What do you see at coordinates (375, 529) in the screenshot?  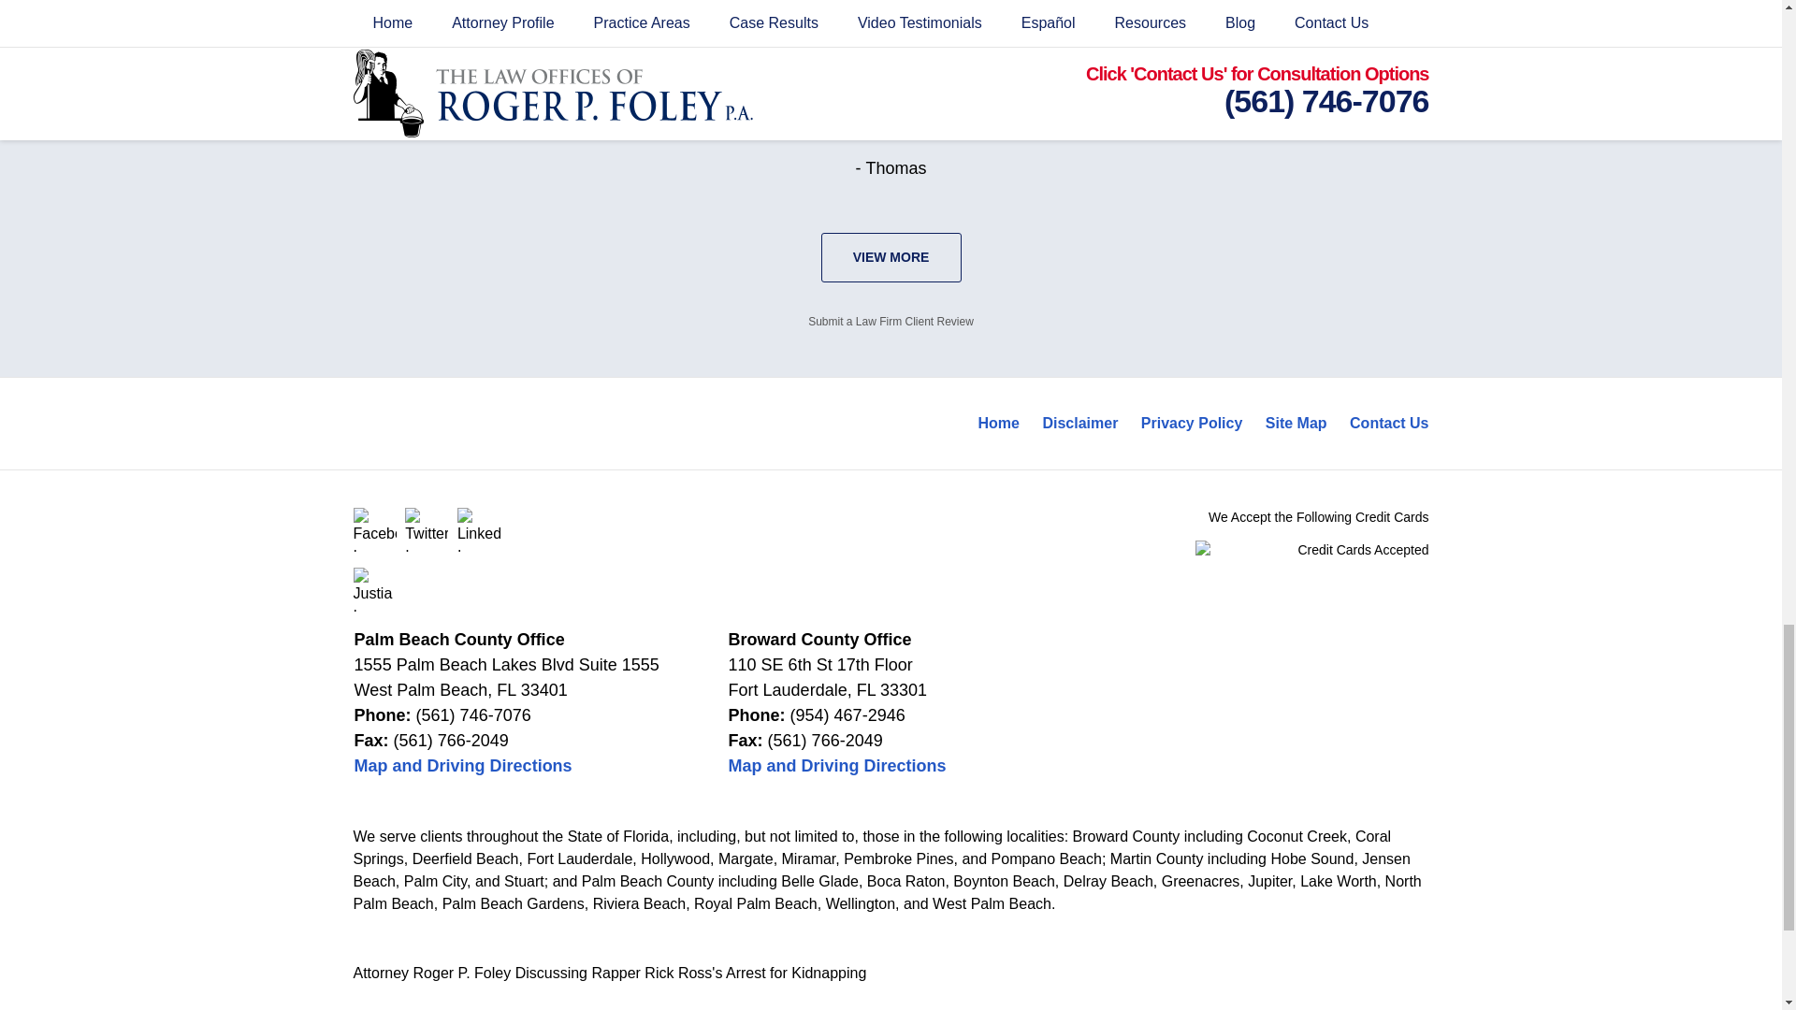 I see `Facebook` at bounding box center [375, 529].